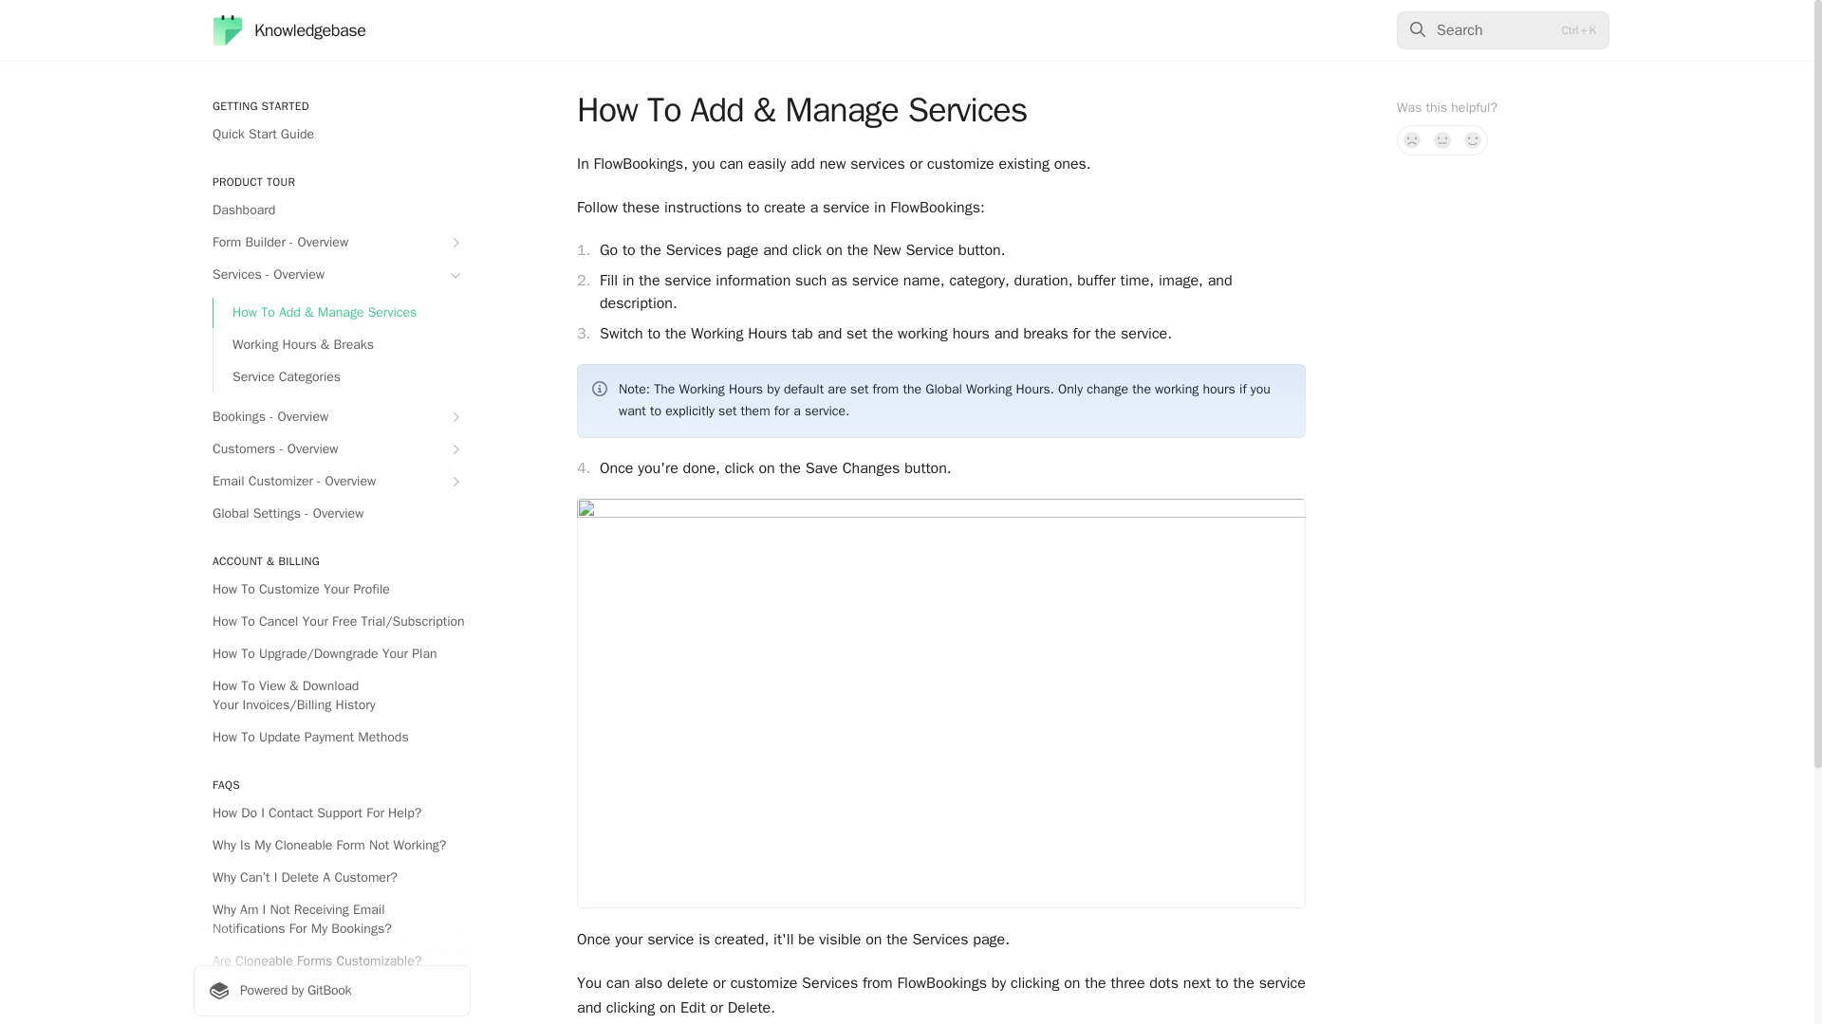  Describe the element at coordinates (331, 210) in the screenshot. I see `Dashboard` at that location.